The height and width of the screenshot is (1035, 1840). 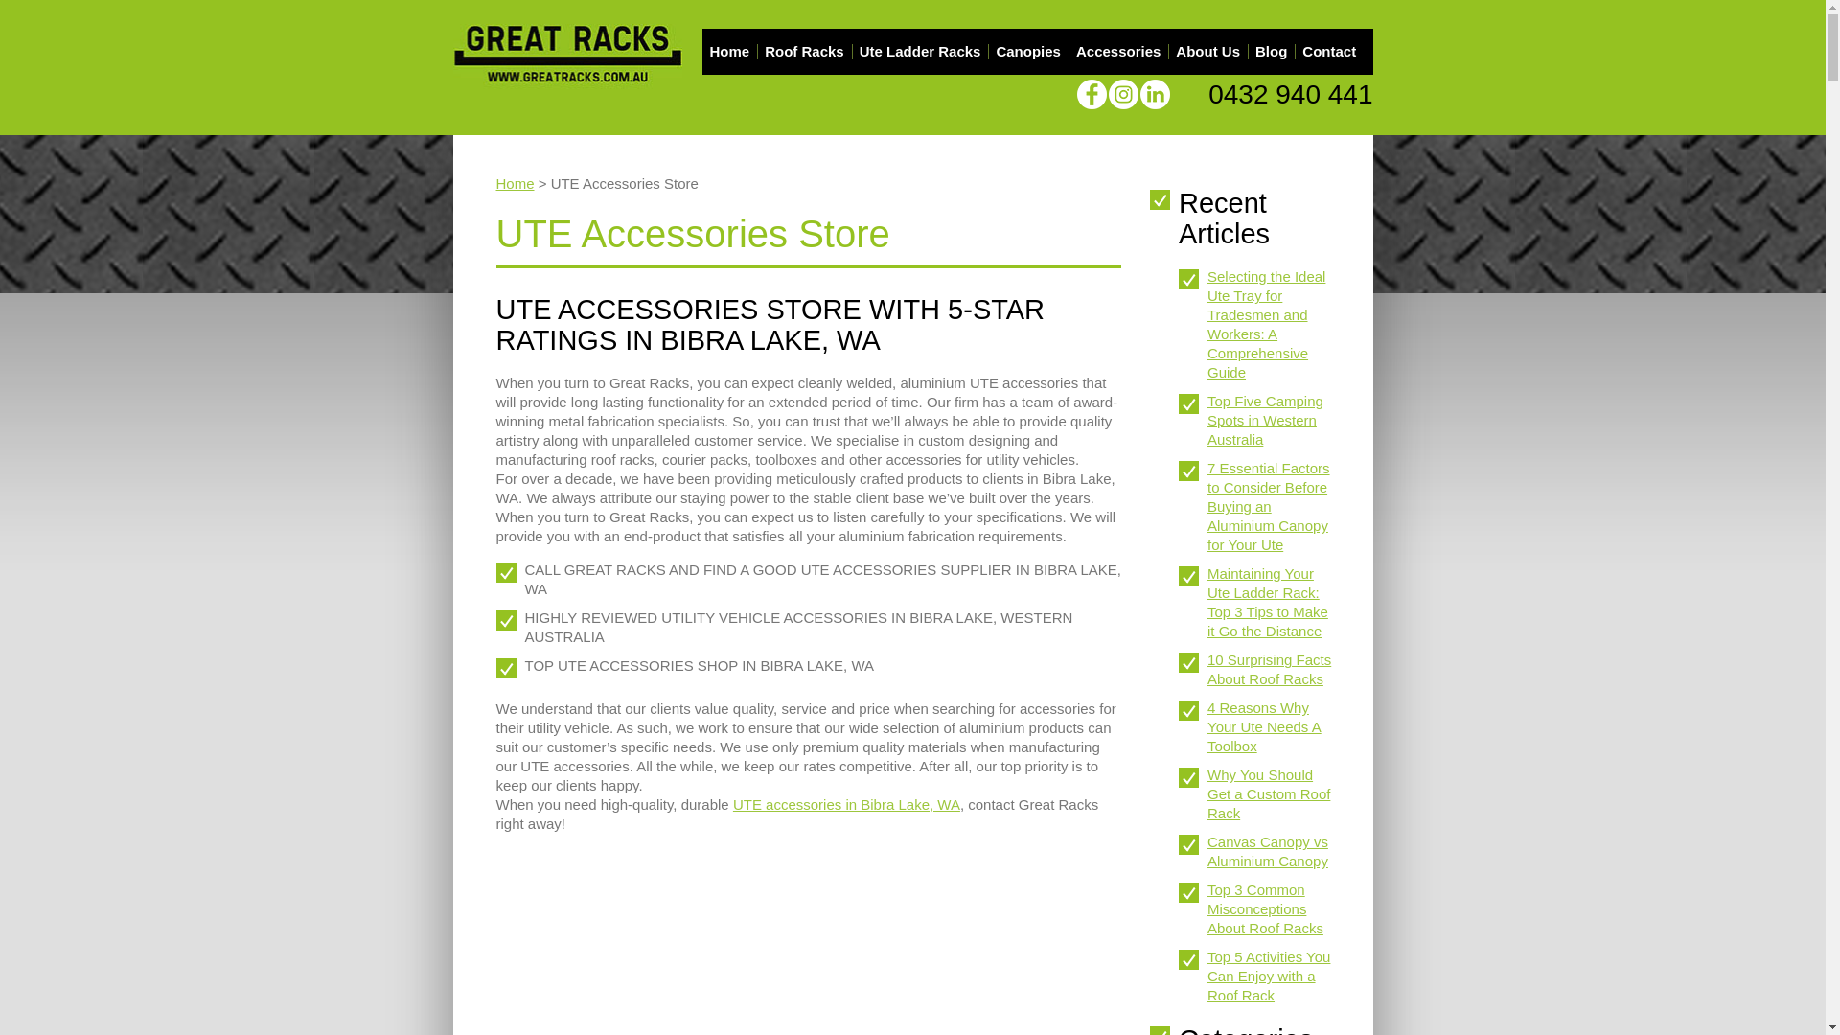 What do you see at coordinates (729, 52) in the screenshot?
I see `Home` at bounding box center [729, 52].